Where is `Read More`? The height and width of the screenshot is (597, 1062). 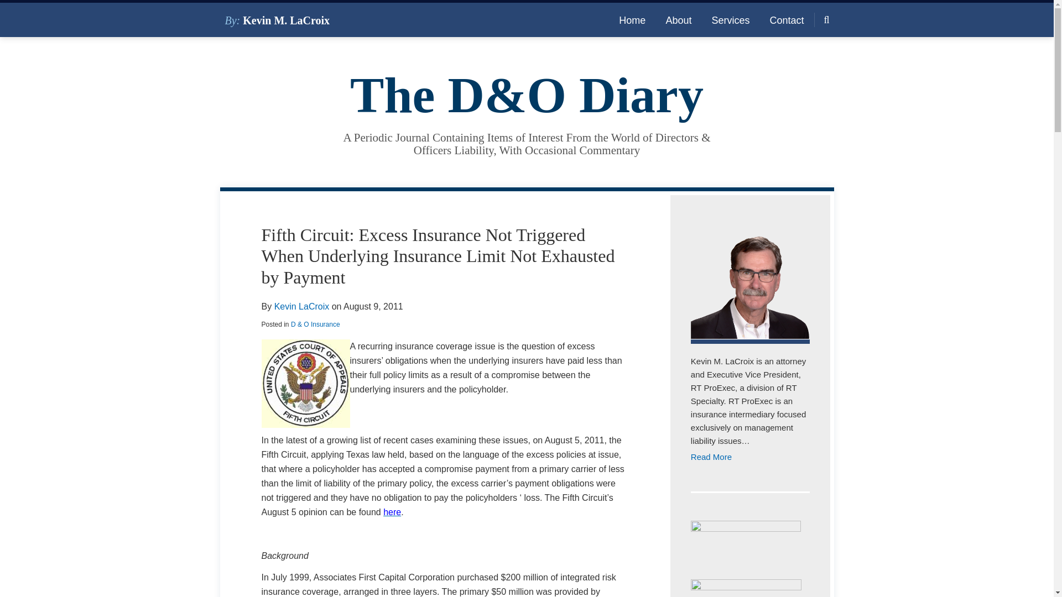 Read More is located at coordinates (750, 457).